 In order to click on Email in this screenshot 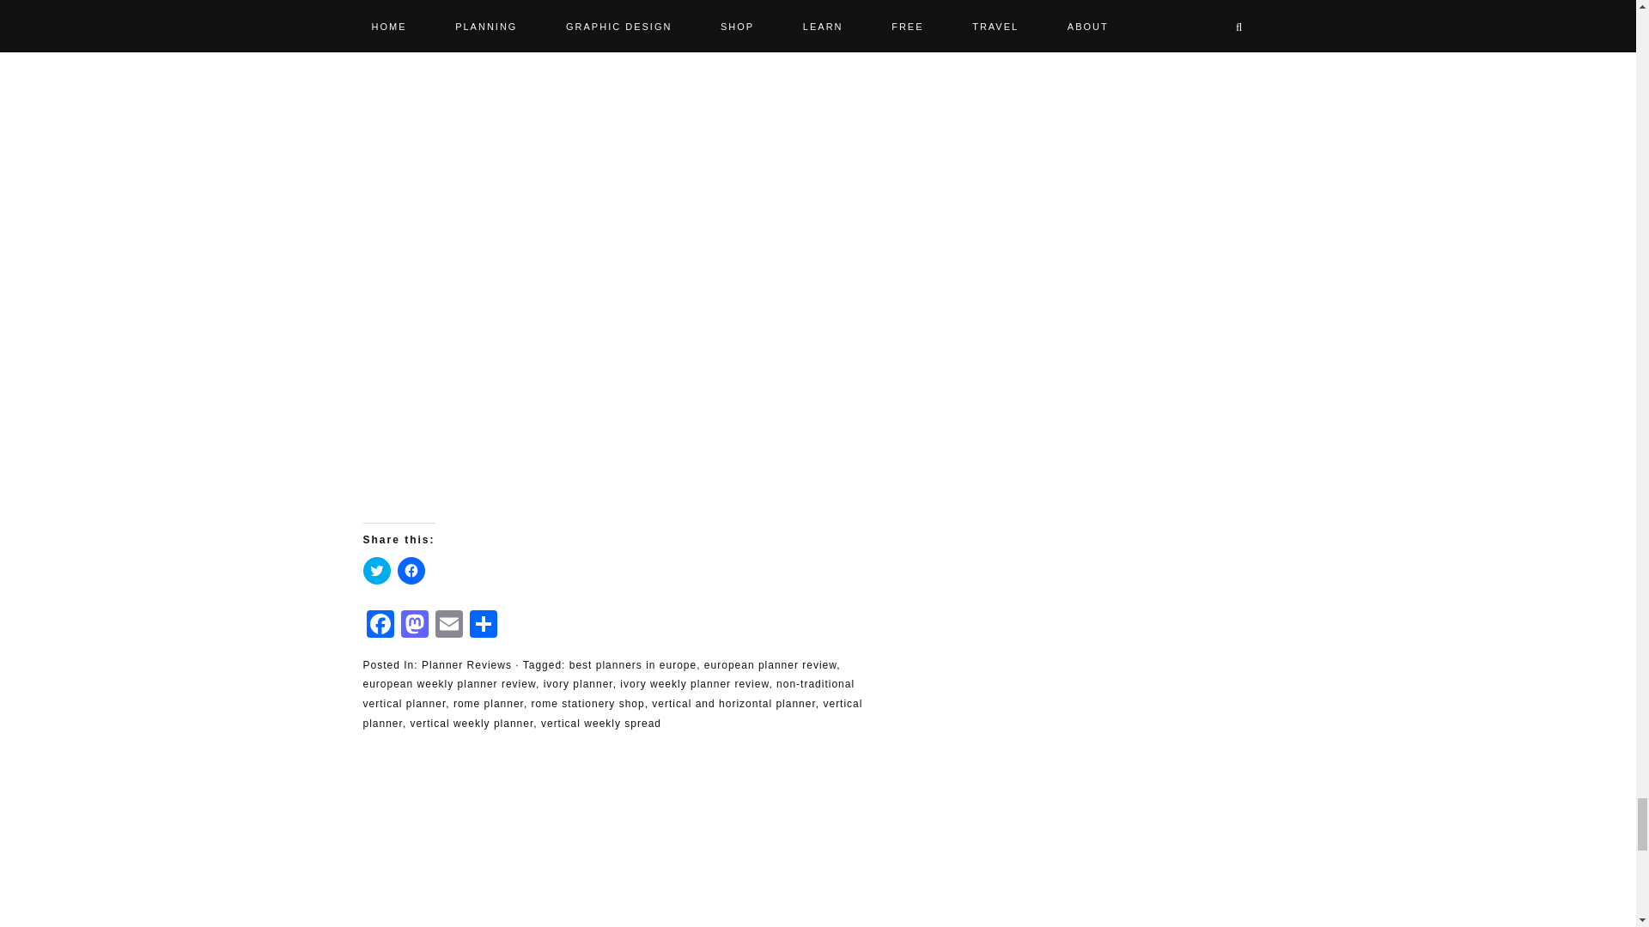, I will do `click(447, 626)`.